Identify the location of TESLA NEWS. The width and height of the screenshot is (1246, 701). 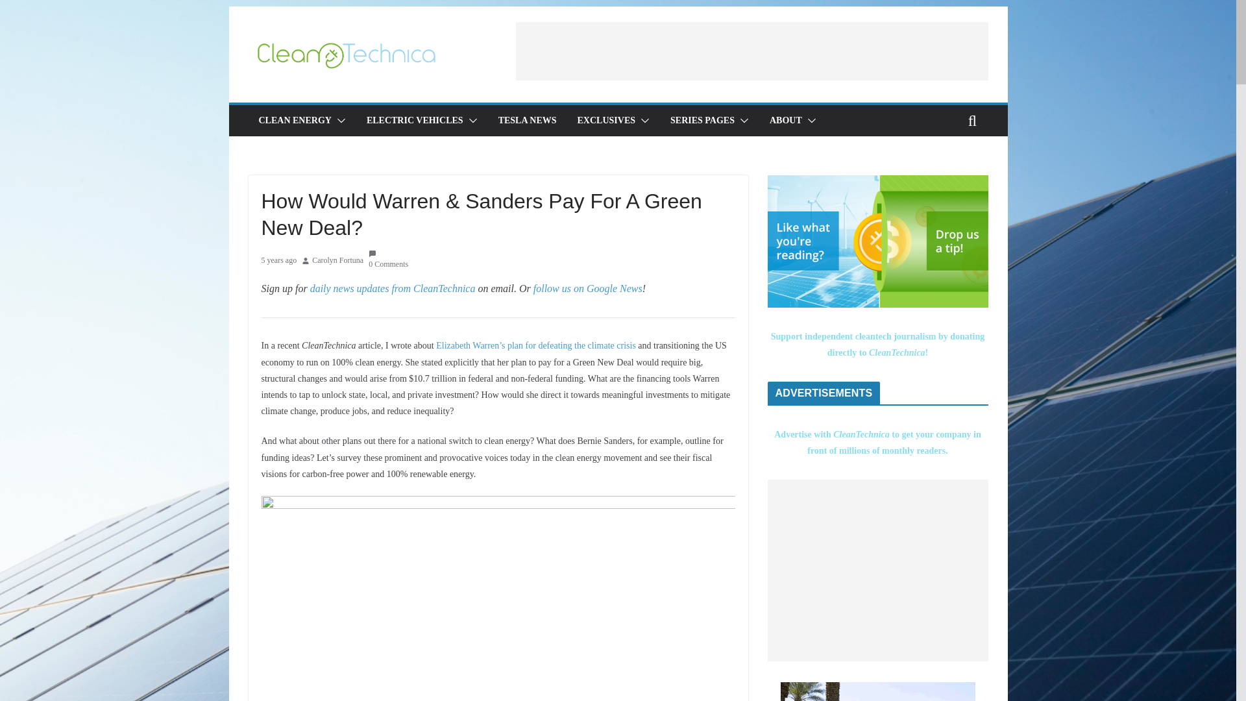
(528, 120).